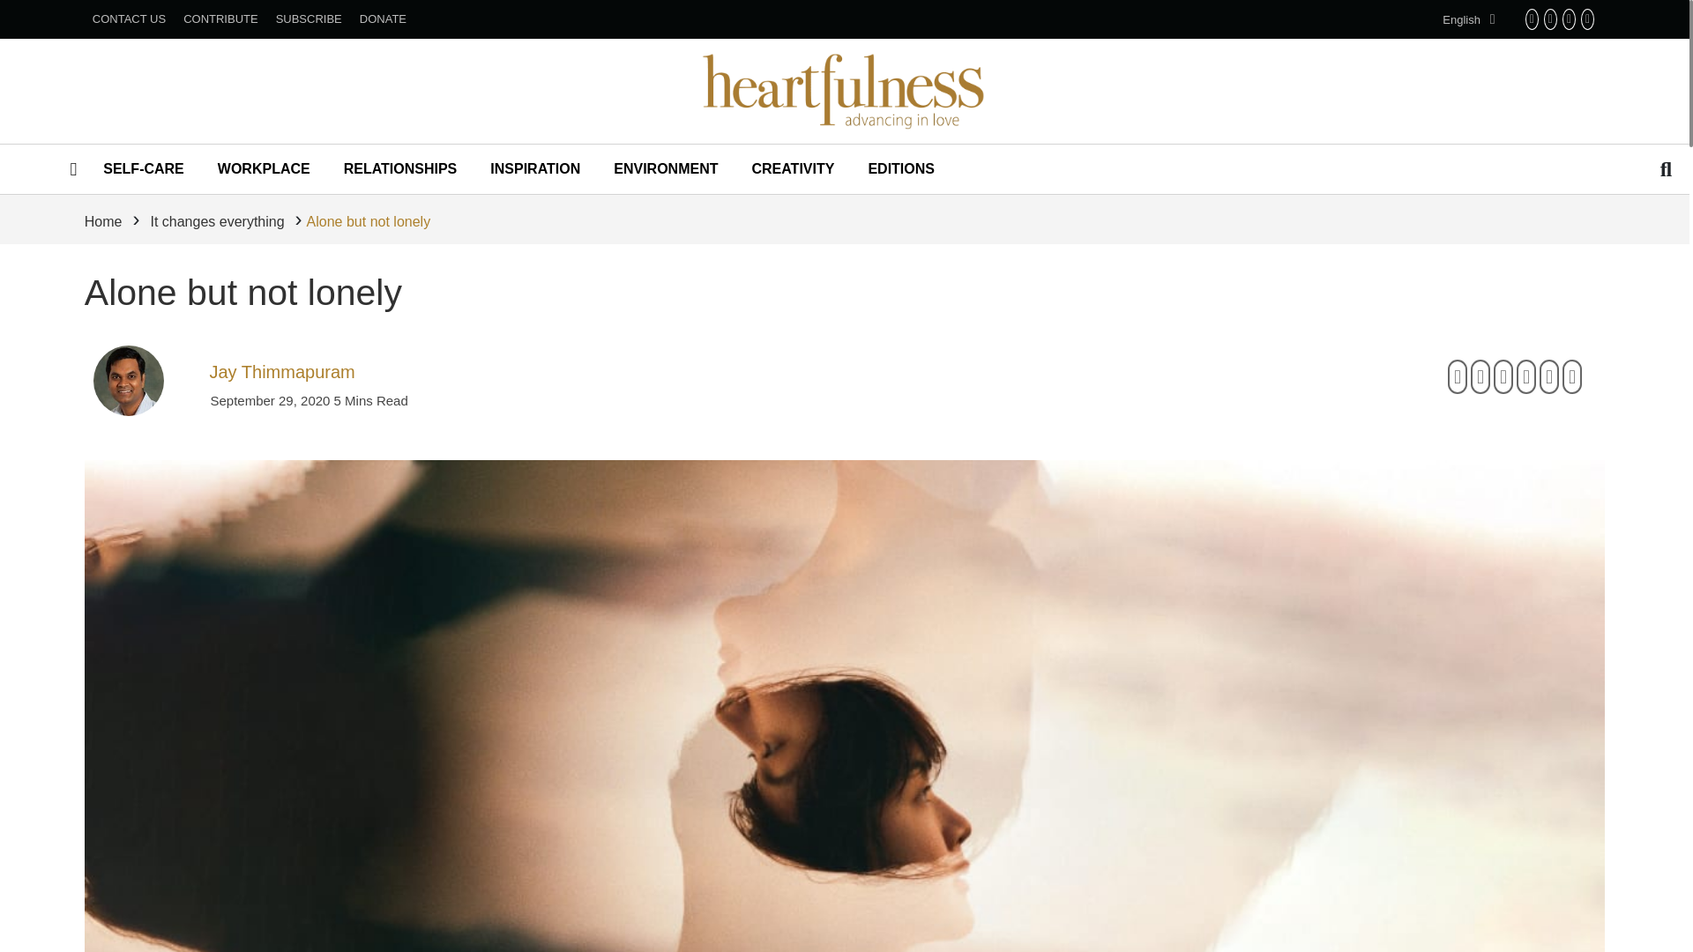  I want to click on RELATIONSHIPS, so click(400, 168).